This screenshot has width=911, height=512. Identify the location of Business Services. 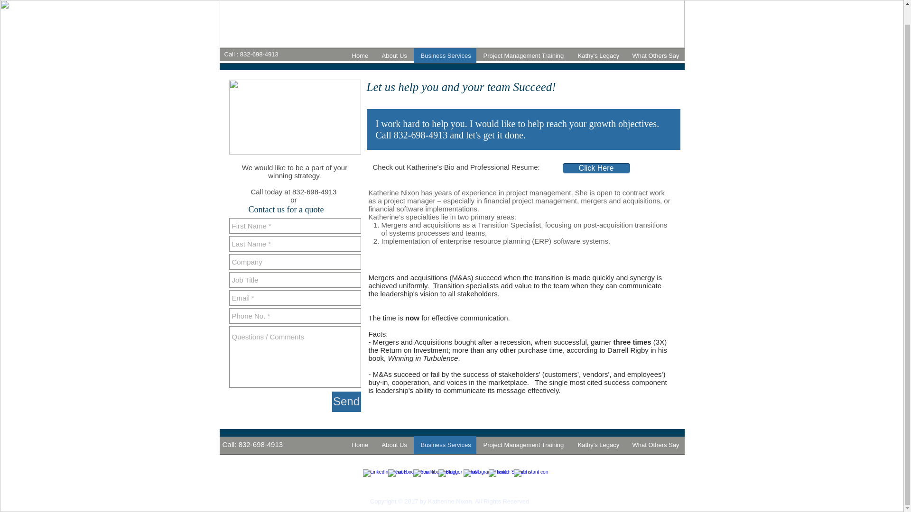
(445, 55).